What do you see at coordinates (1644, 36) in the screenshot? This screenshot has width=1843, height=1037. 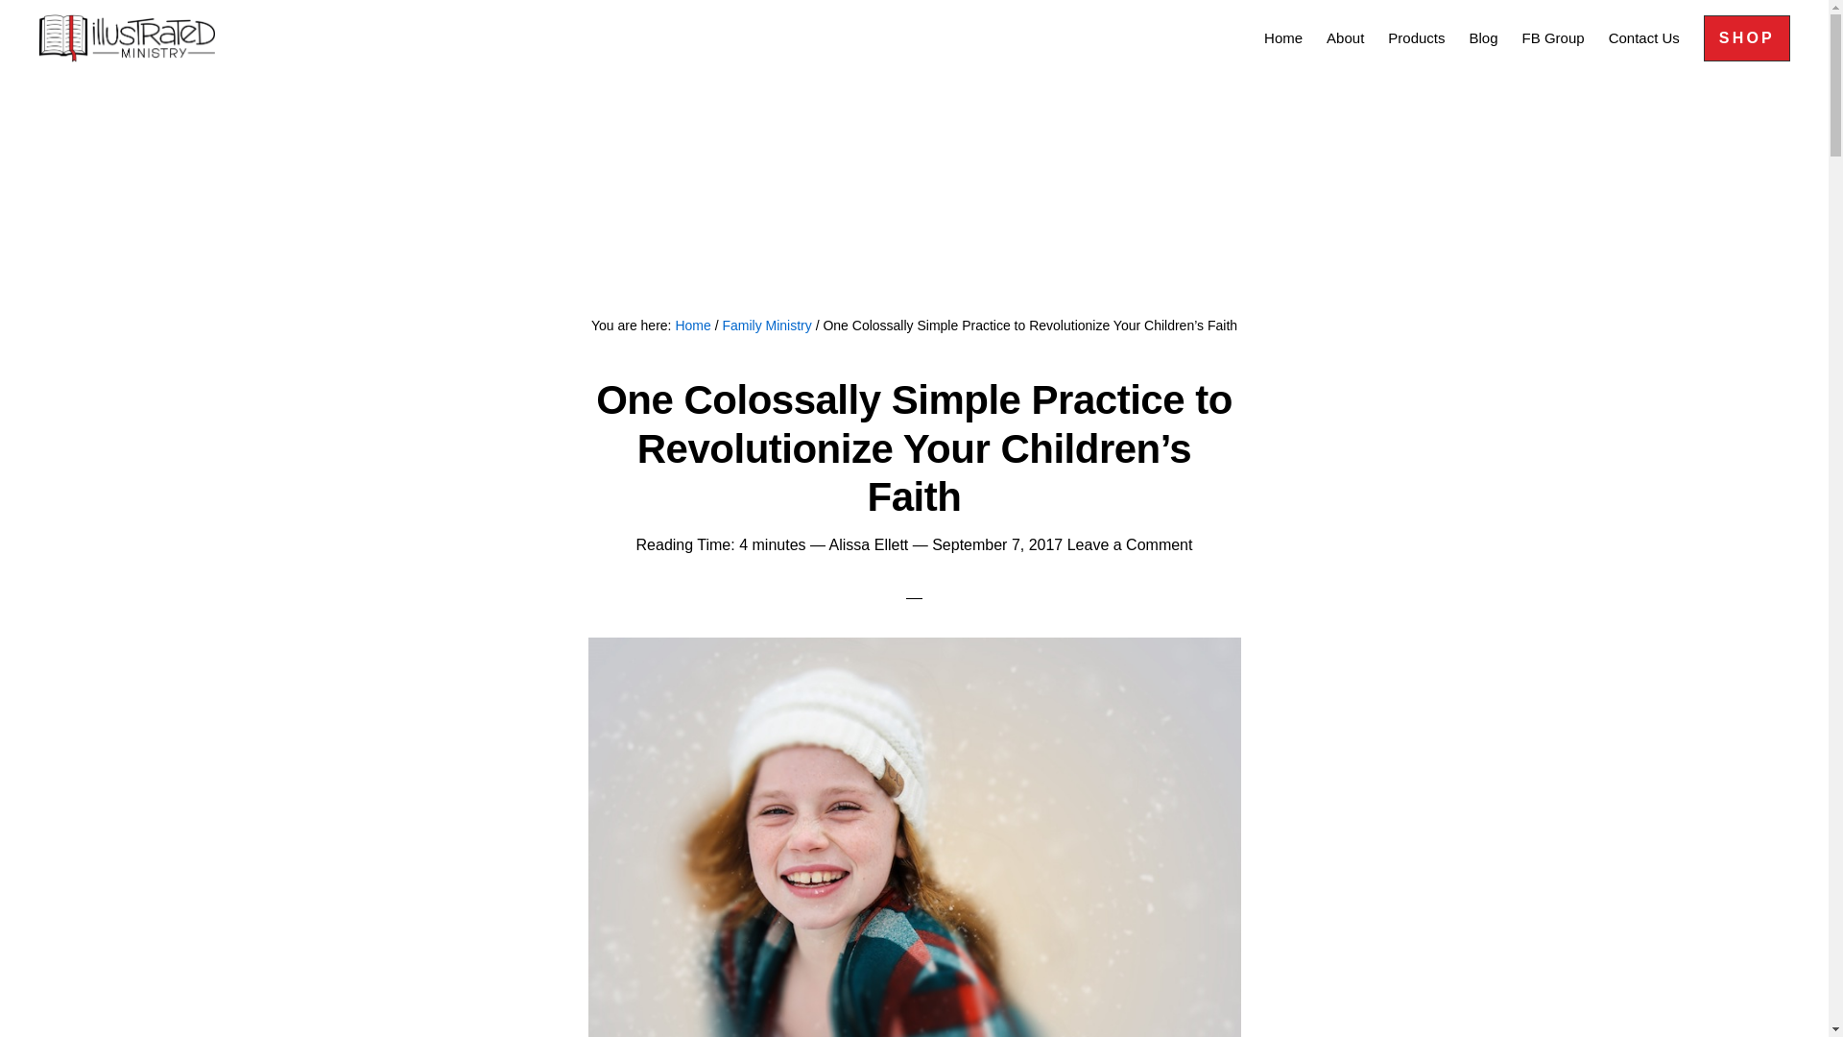 I see `Contact Us` at bounding box center [1644, 36].